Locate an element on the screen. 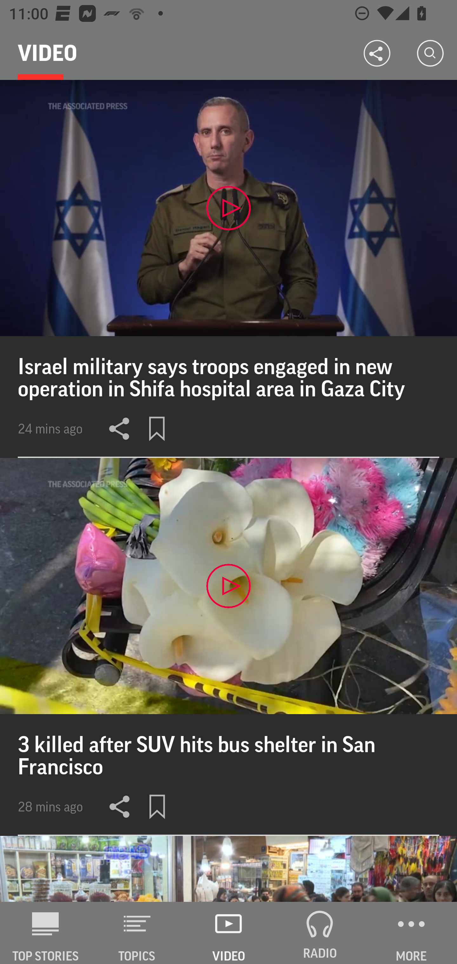 The height and width of the screenshot is (964, 457). MORE is located at coordinates (411, 933).